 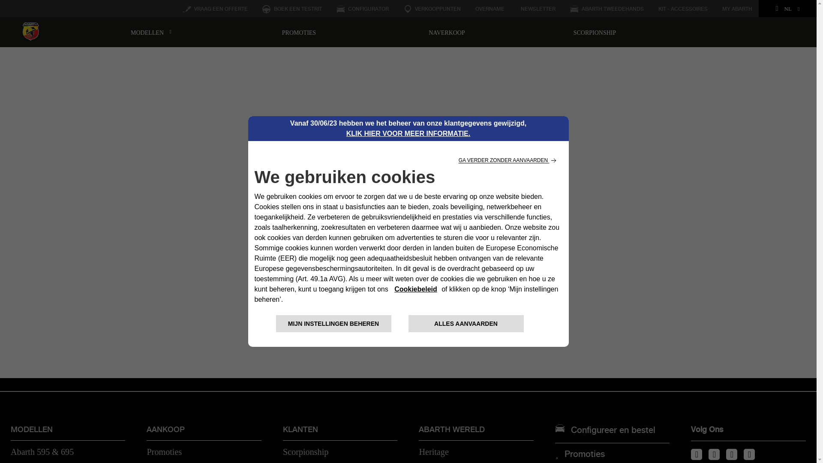 What do you see at coordinates (490, 9) in the screenshot?
I see `OVERNAME` at bounding box center [490, 9].